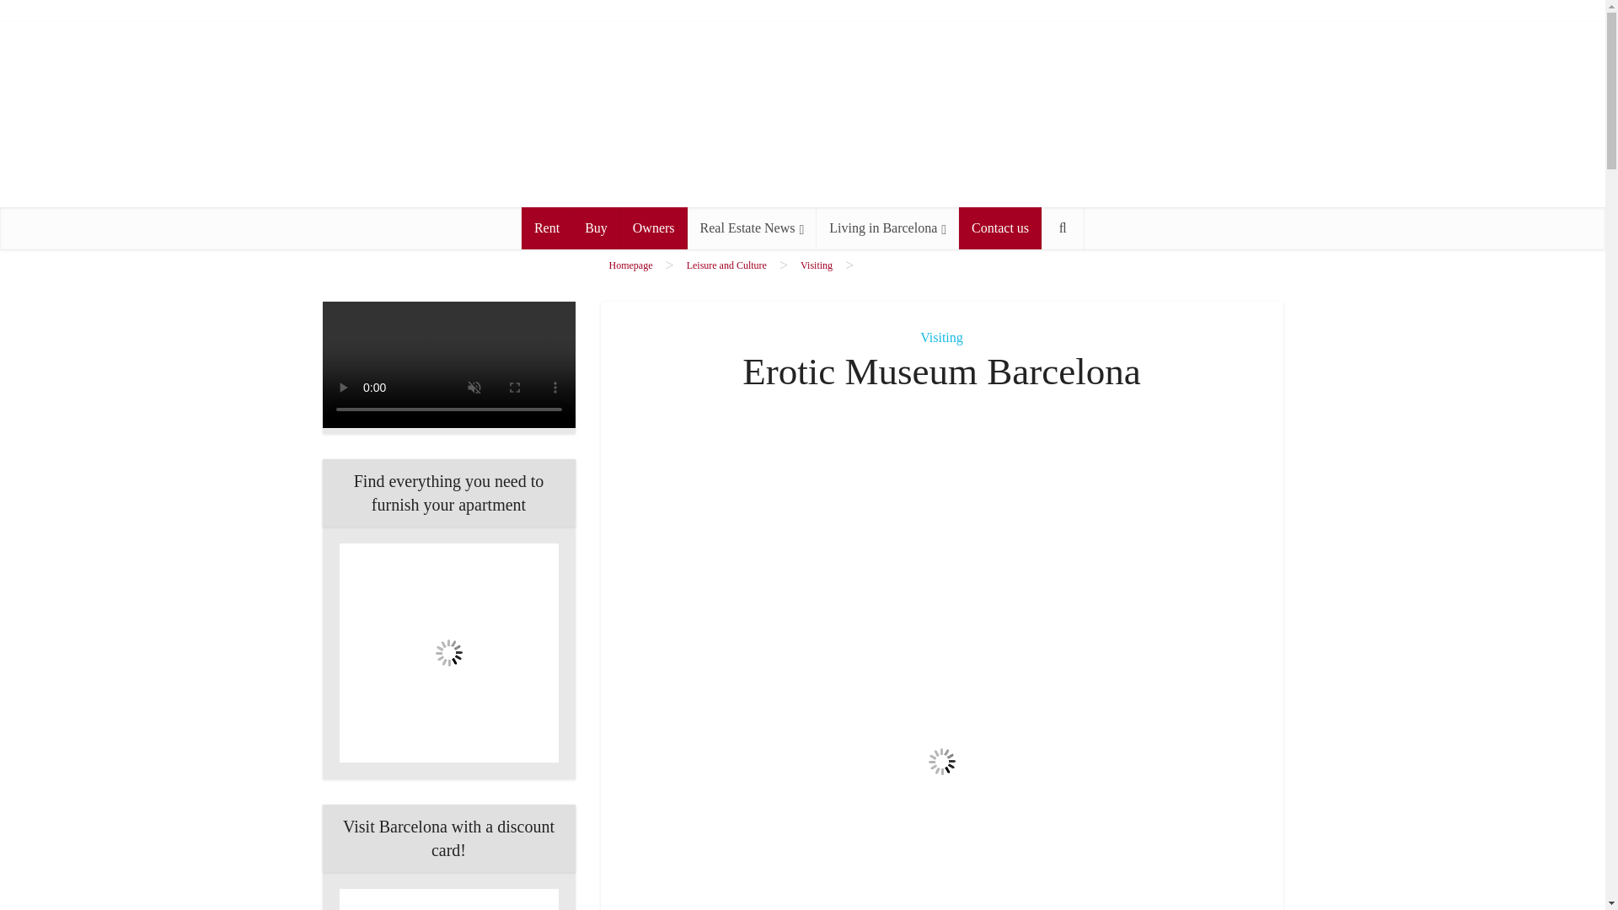 Image resolution: width=1618 pixels, height=910 pixels. Describe the element at coordinates (752, 227) in the screenshot. I see `Real Estate News` at that location.